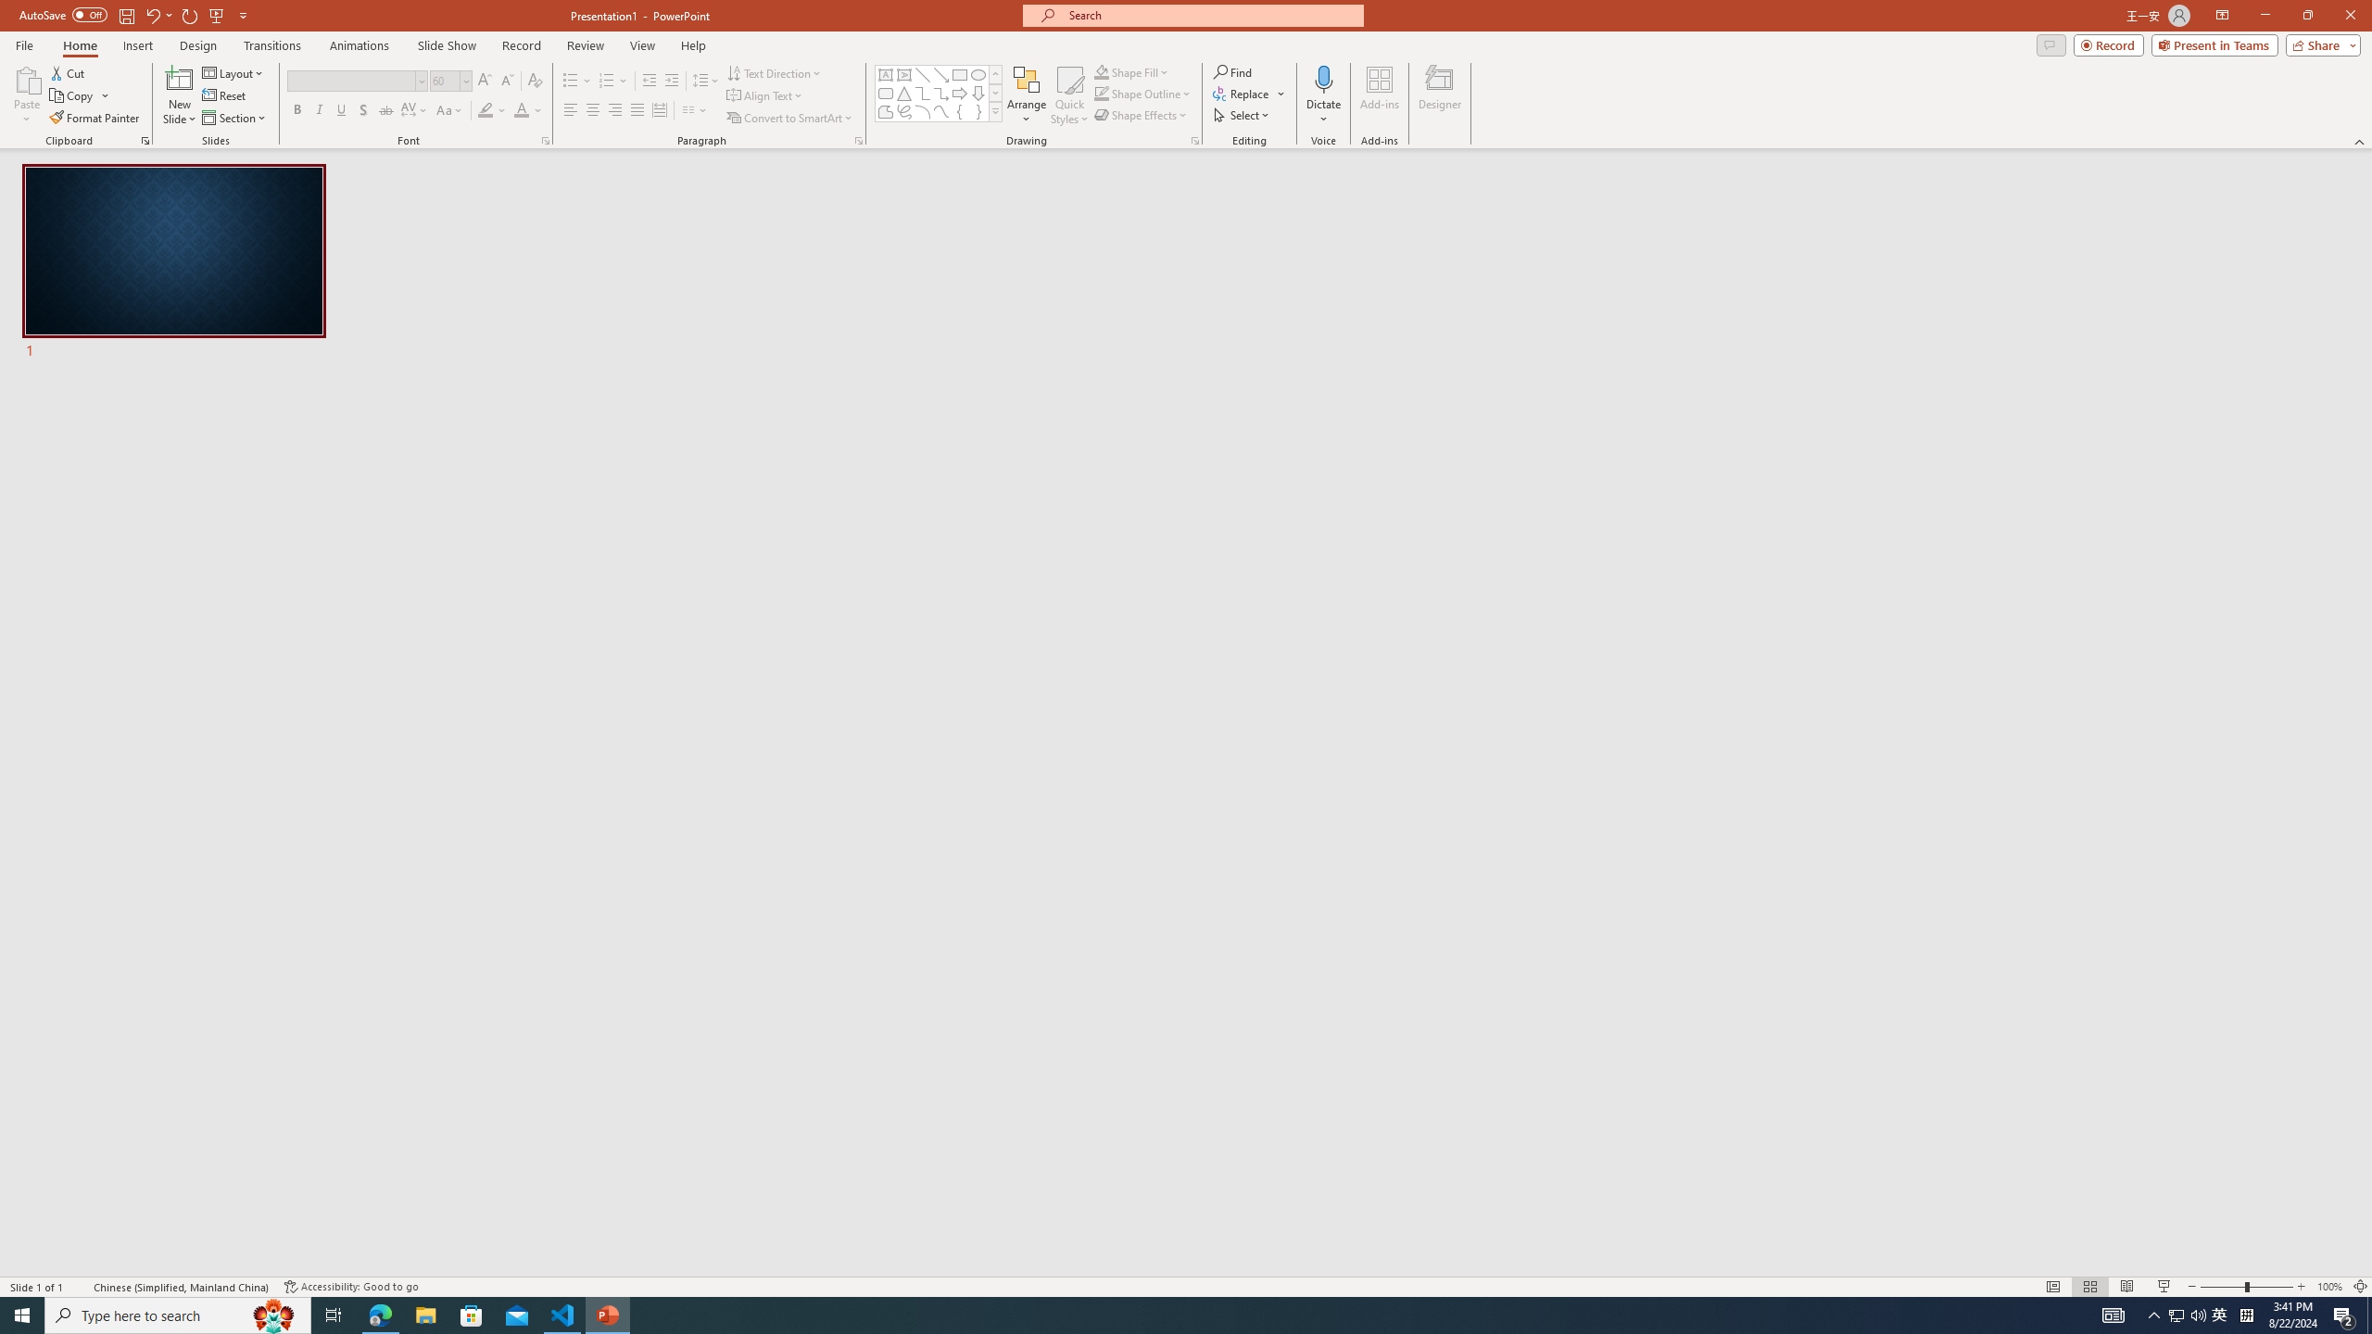  I want to click on Transitions, so click(272, 45).